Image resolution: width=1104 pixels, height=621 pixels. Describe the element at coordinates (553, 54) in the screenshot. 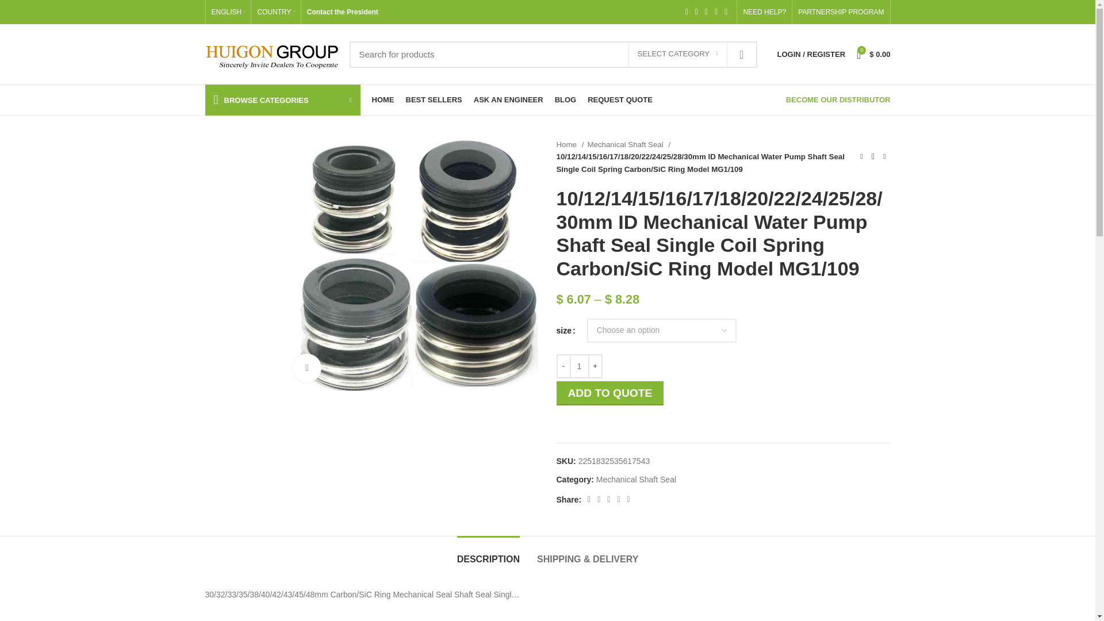

I see `Search for products` at that location.